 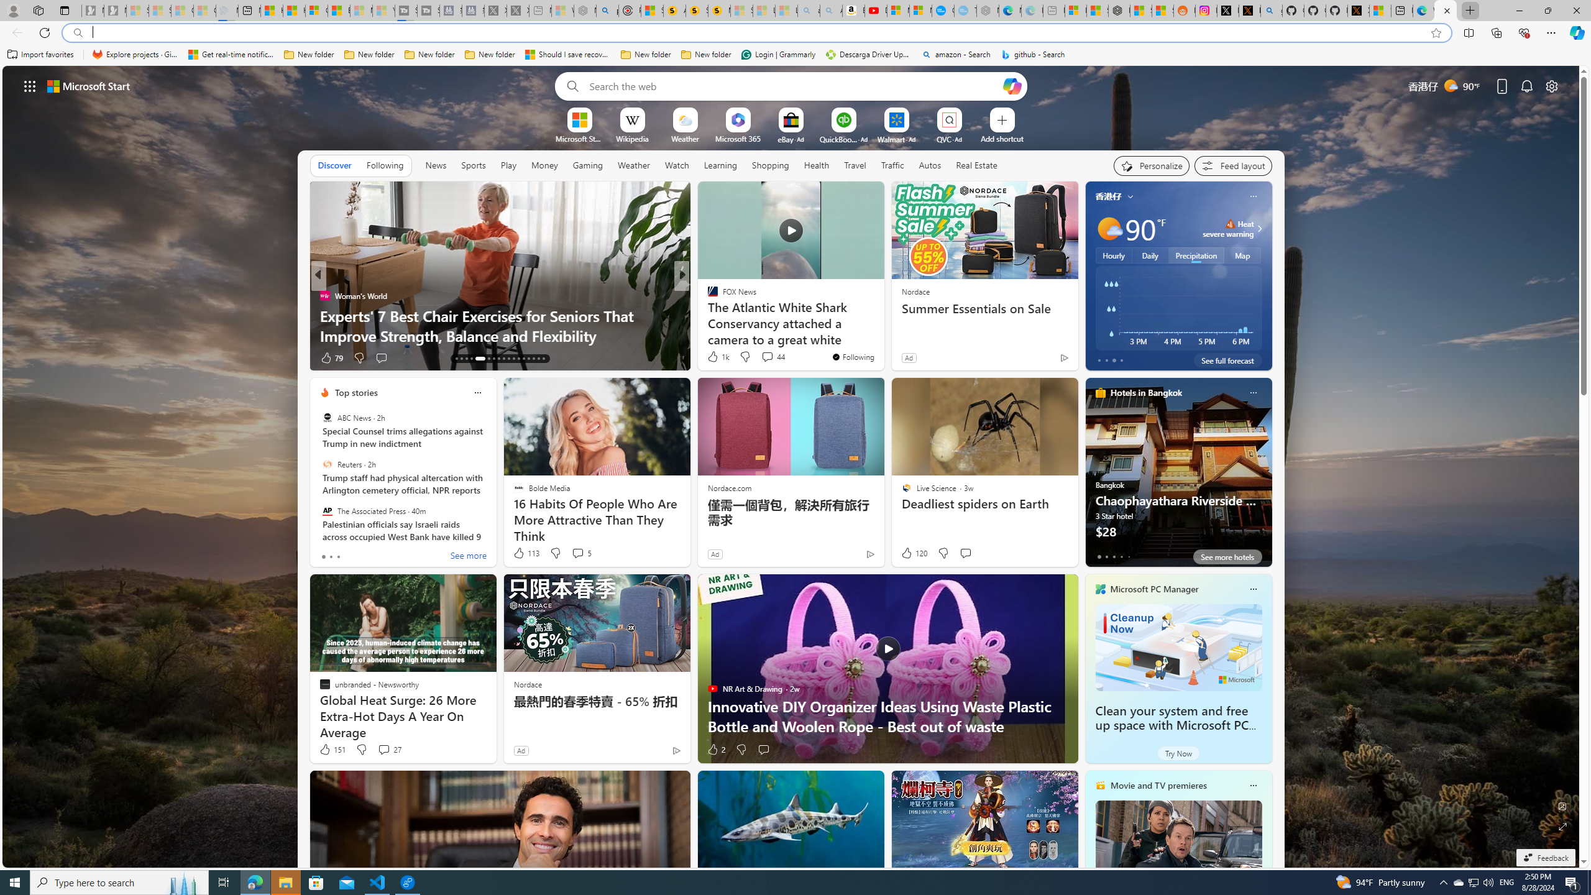 What do you see at coordinates (772, 357) in the screenshot?
I see `View comments 44 Comment` at bounding box center [772, 357].